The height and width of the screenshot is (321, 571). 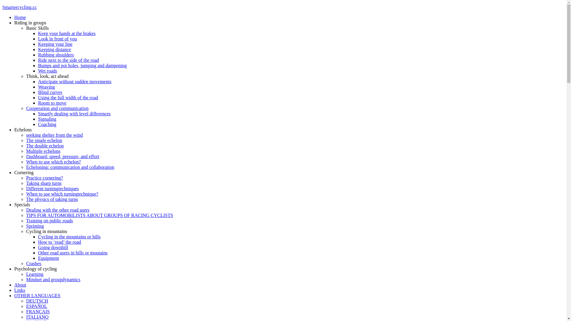 I want to click on Equipment, so click(x=48, y=258).